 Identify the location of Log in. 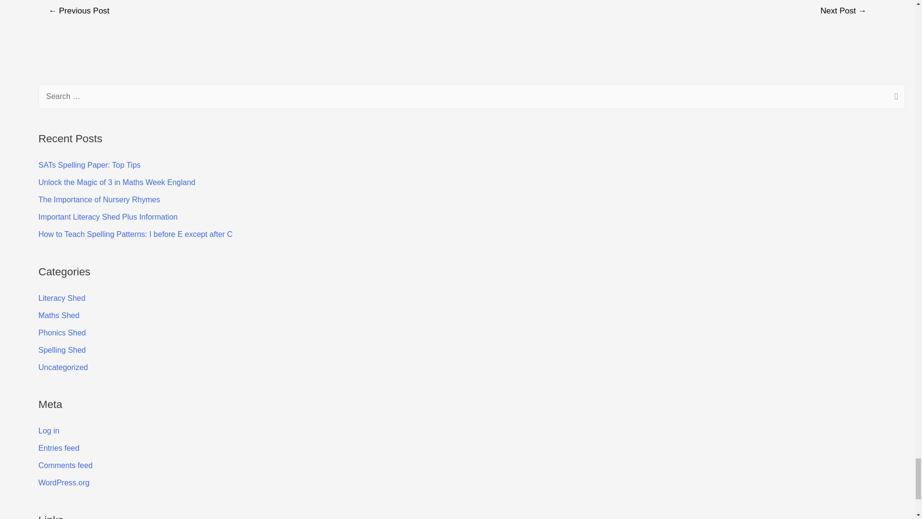
(49, 431).